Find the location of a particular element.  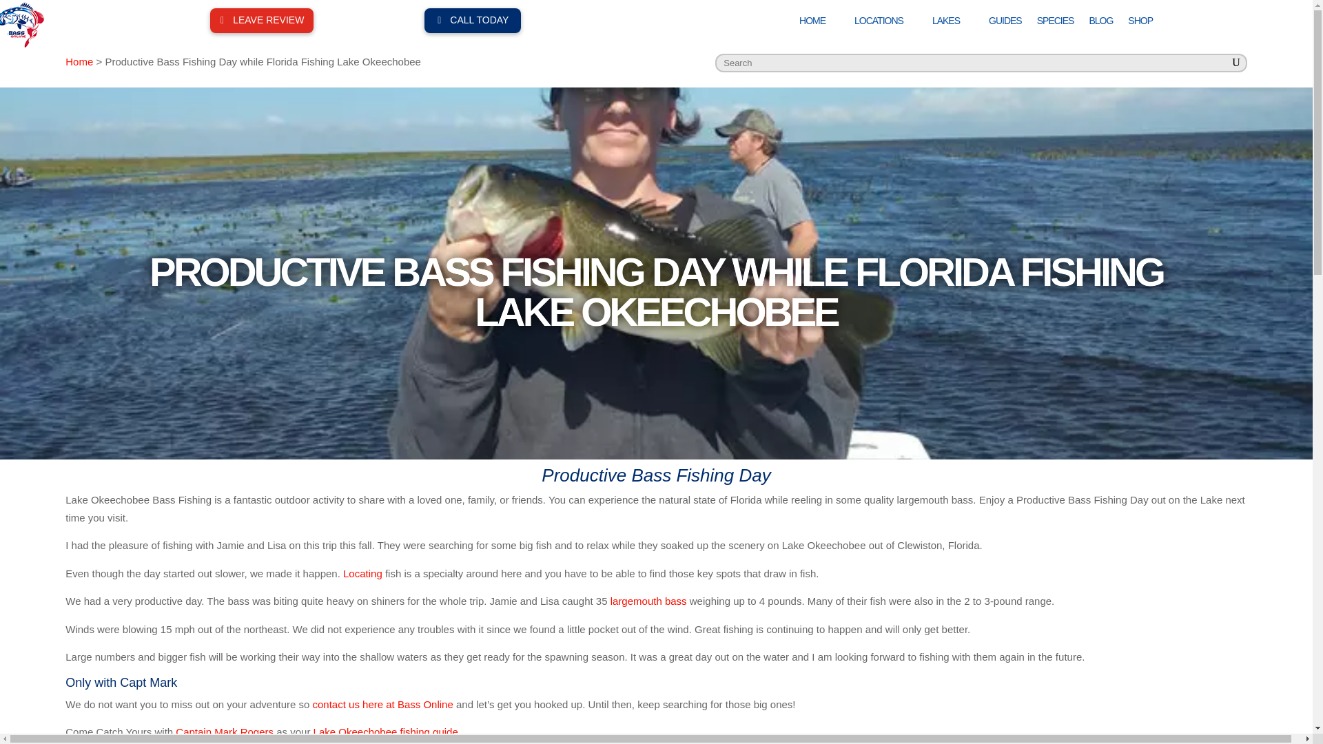

CALL TODAY is located at coordinates (473, 20).